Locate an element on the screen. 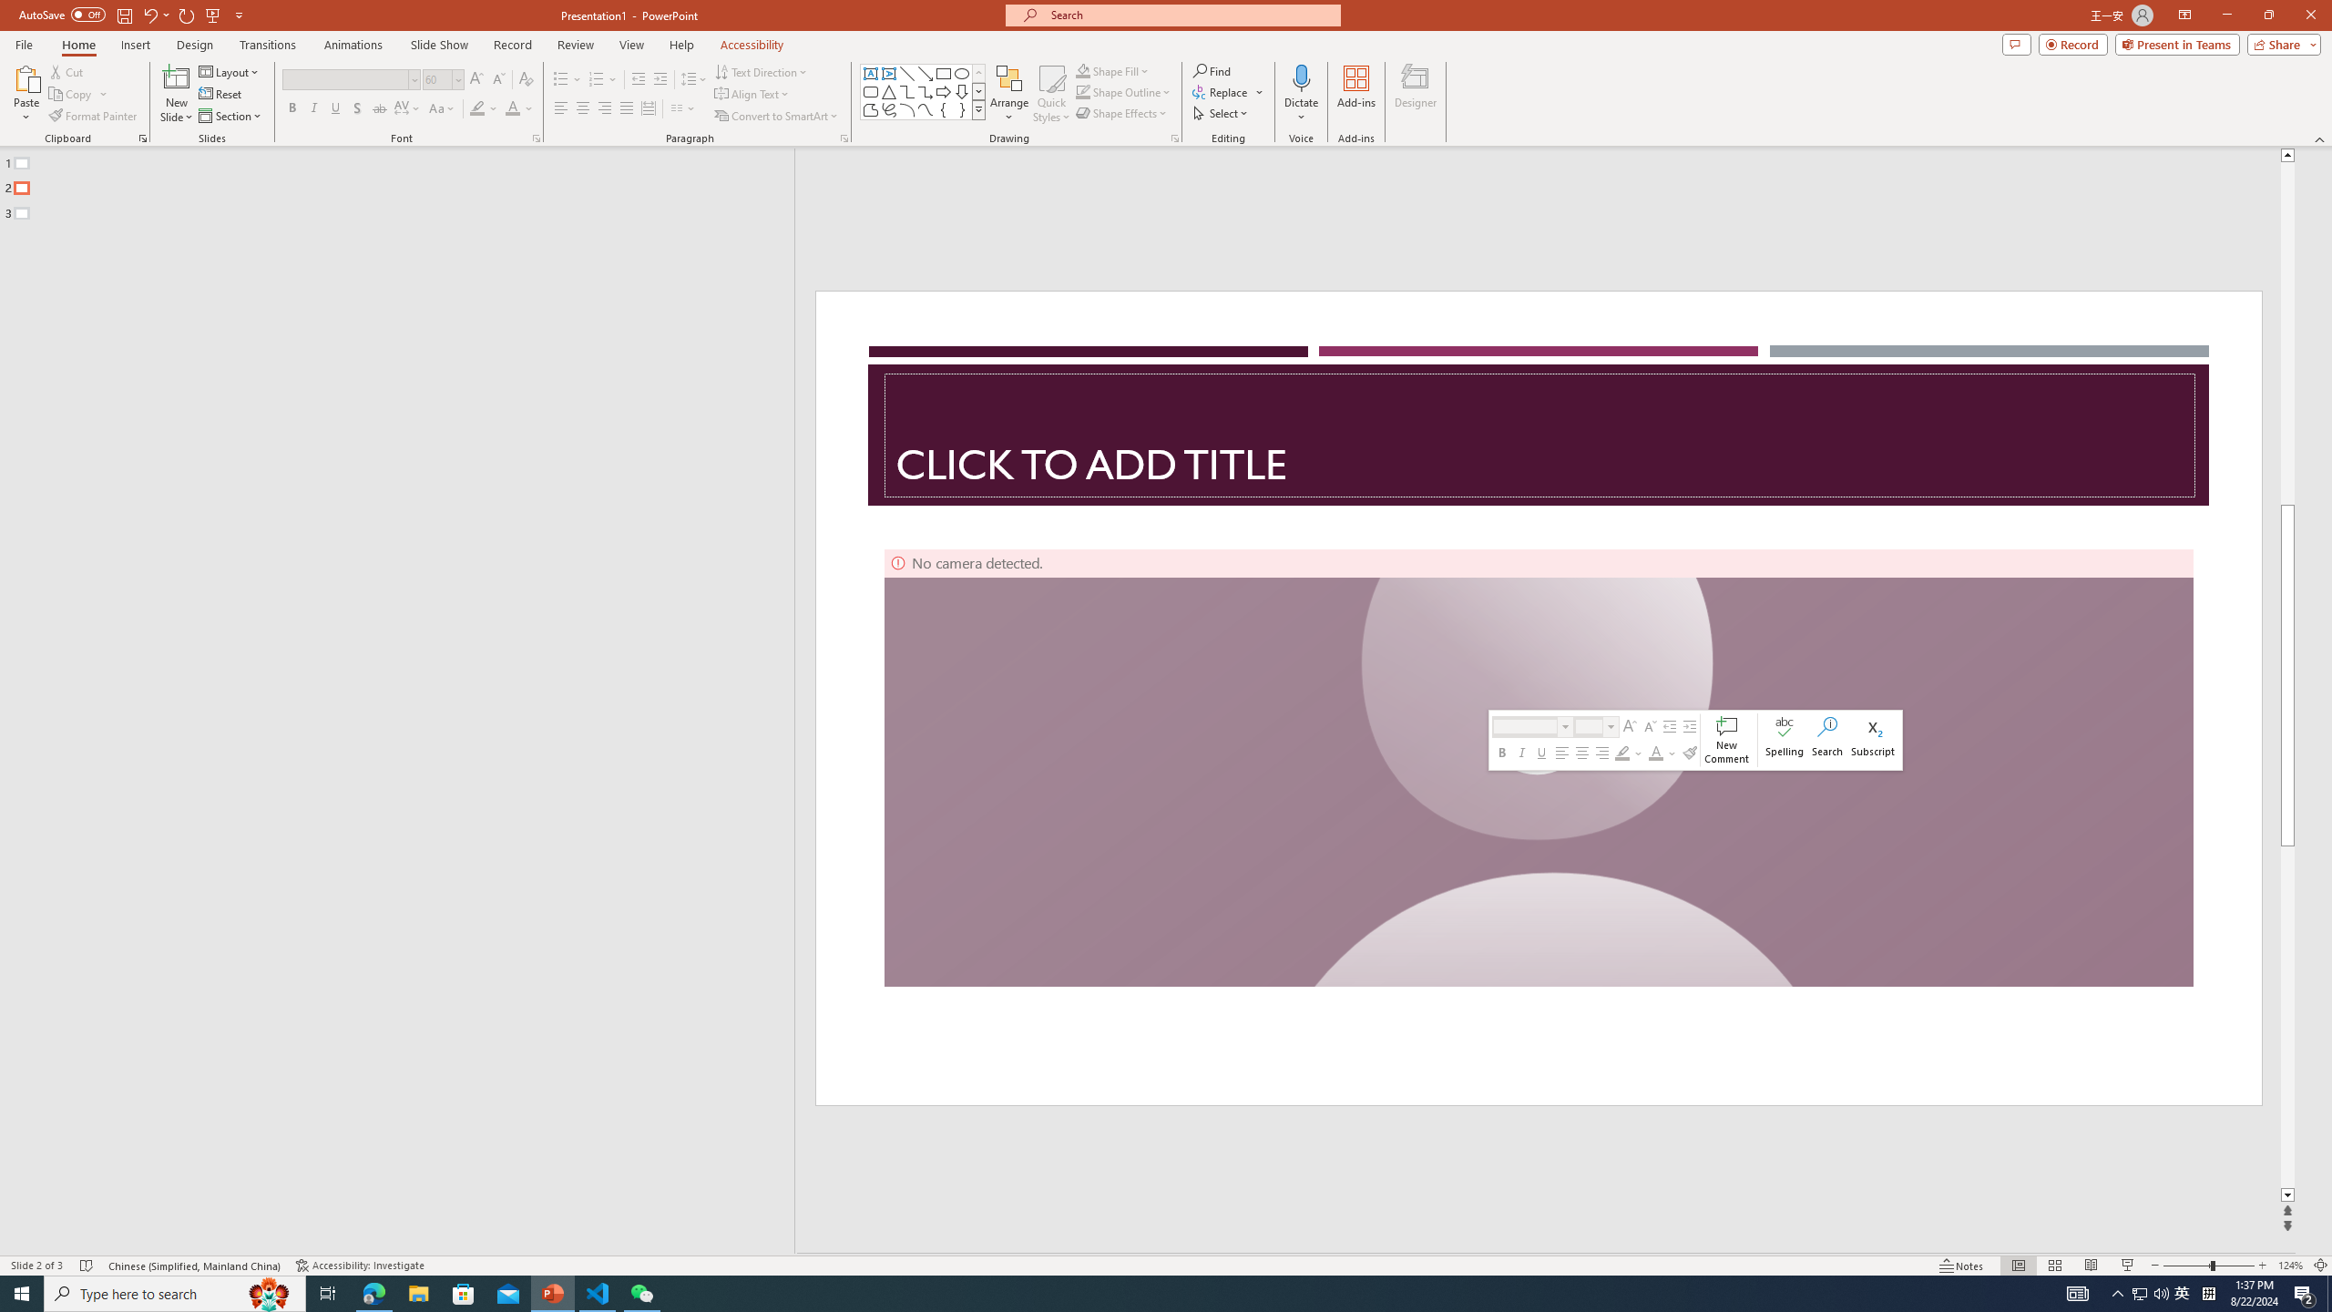 The image size is (2332, 1312). Text Highlight Color Yellow is located at coordinates (477, 109).